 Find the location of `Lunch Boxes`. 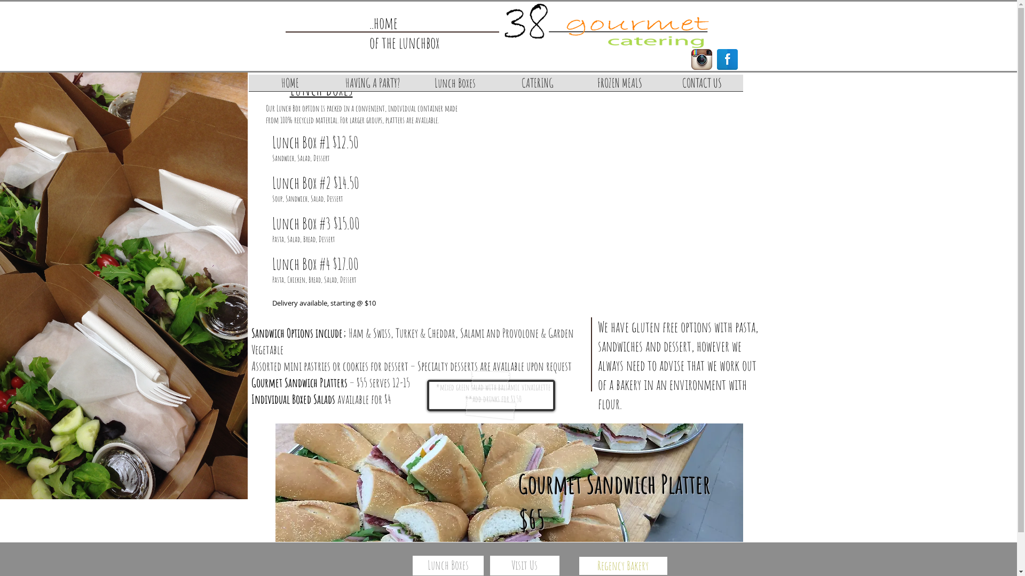

Lunch Boxes is located at coordinates (447, 565).